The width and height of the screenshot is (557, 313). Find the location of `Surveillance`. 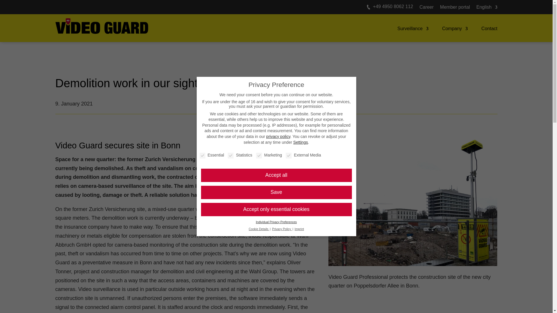

Surveillance is located at coordinates (413, 28).